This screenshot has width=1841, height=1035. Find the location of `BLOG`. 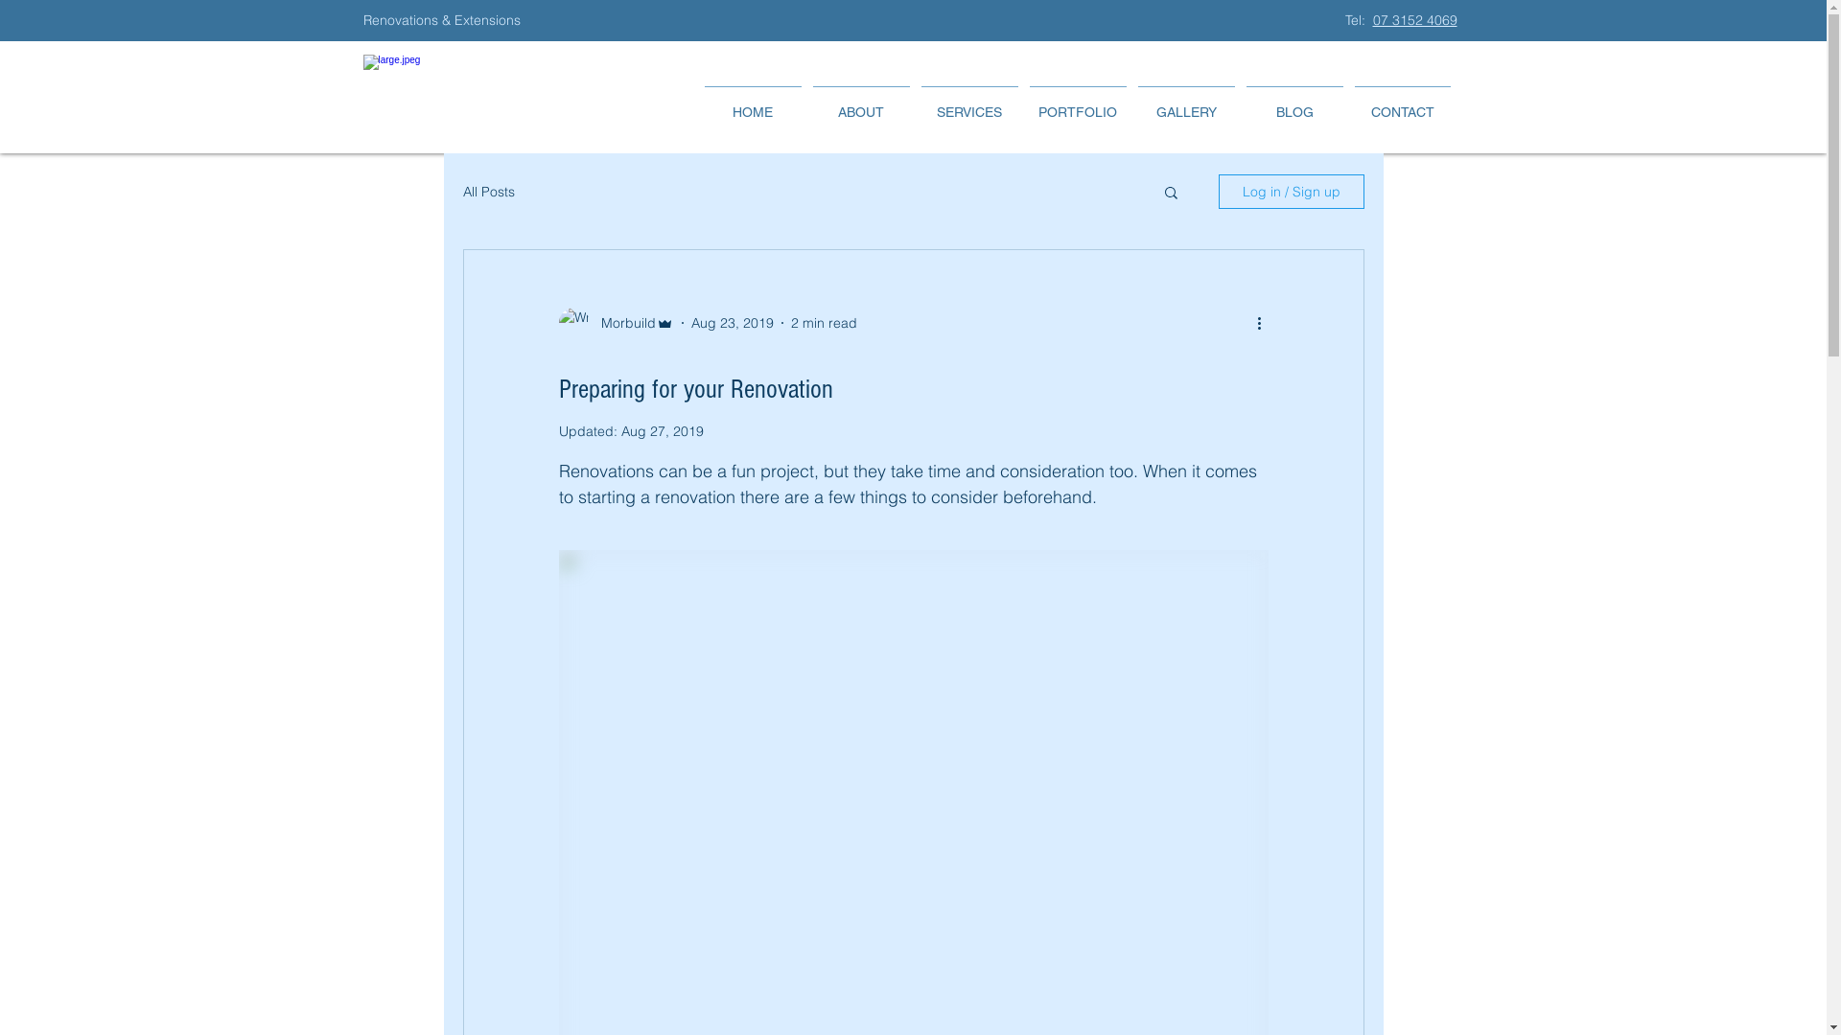

BLOG is located at coordinates (1294, 103).